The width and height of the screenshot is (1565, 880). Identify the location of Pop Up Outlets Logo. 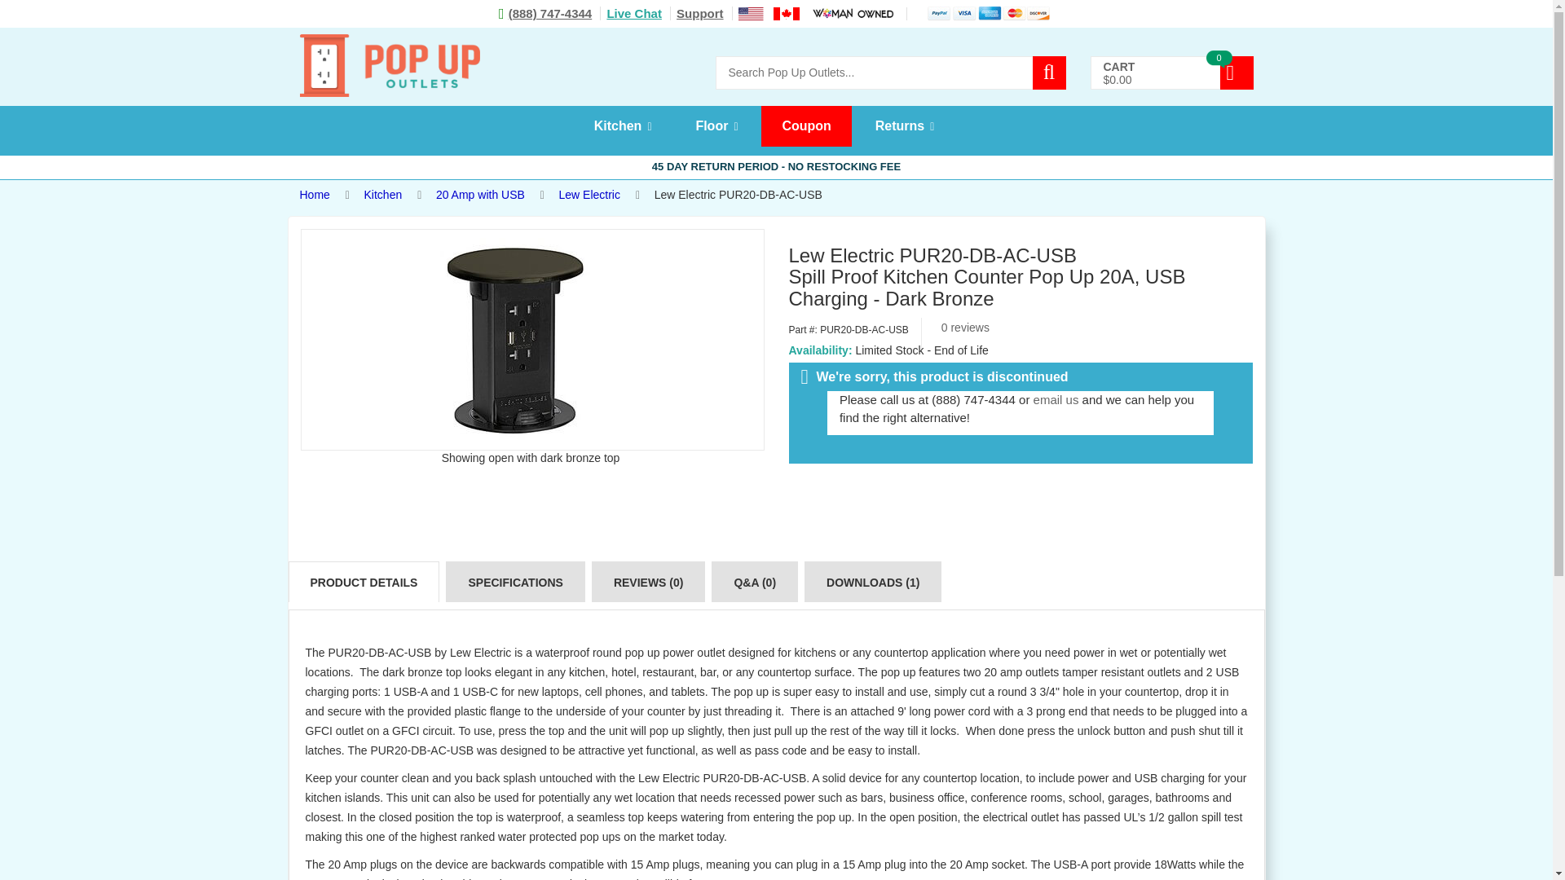
(390, 65).